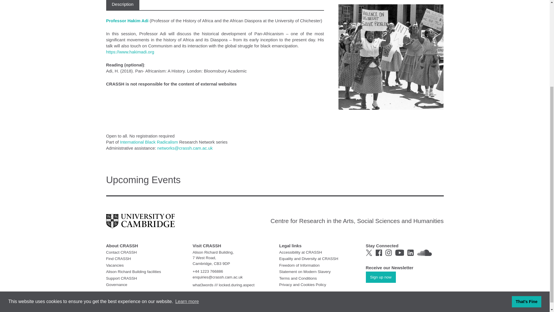 The height and width of the screenshot is (312, 554). What do you see at coordinates (149, 142) in the screenshot?
I see `International Black Radicalism` at bounding box center [149, 142].